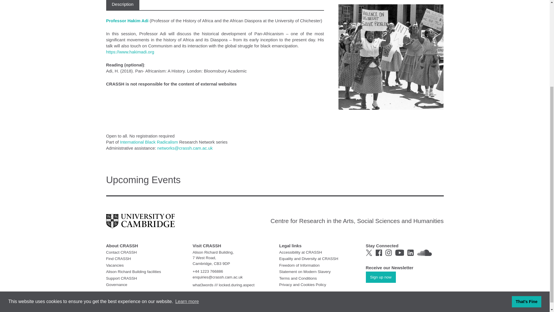 The height and width of the screenshot is (312, 554). What do you see at coordinates (149, 142) in the screenshot?
I see `International Black Radicalism` at bounding box center [149, 142].